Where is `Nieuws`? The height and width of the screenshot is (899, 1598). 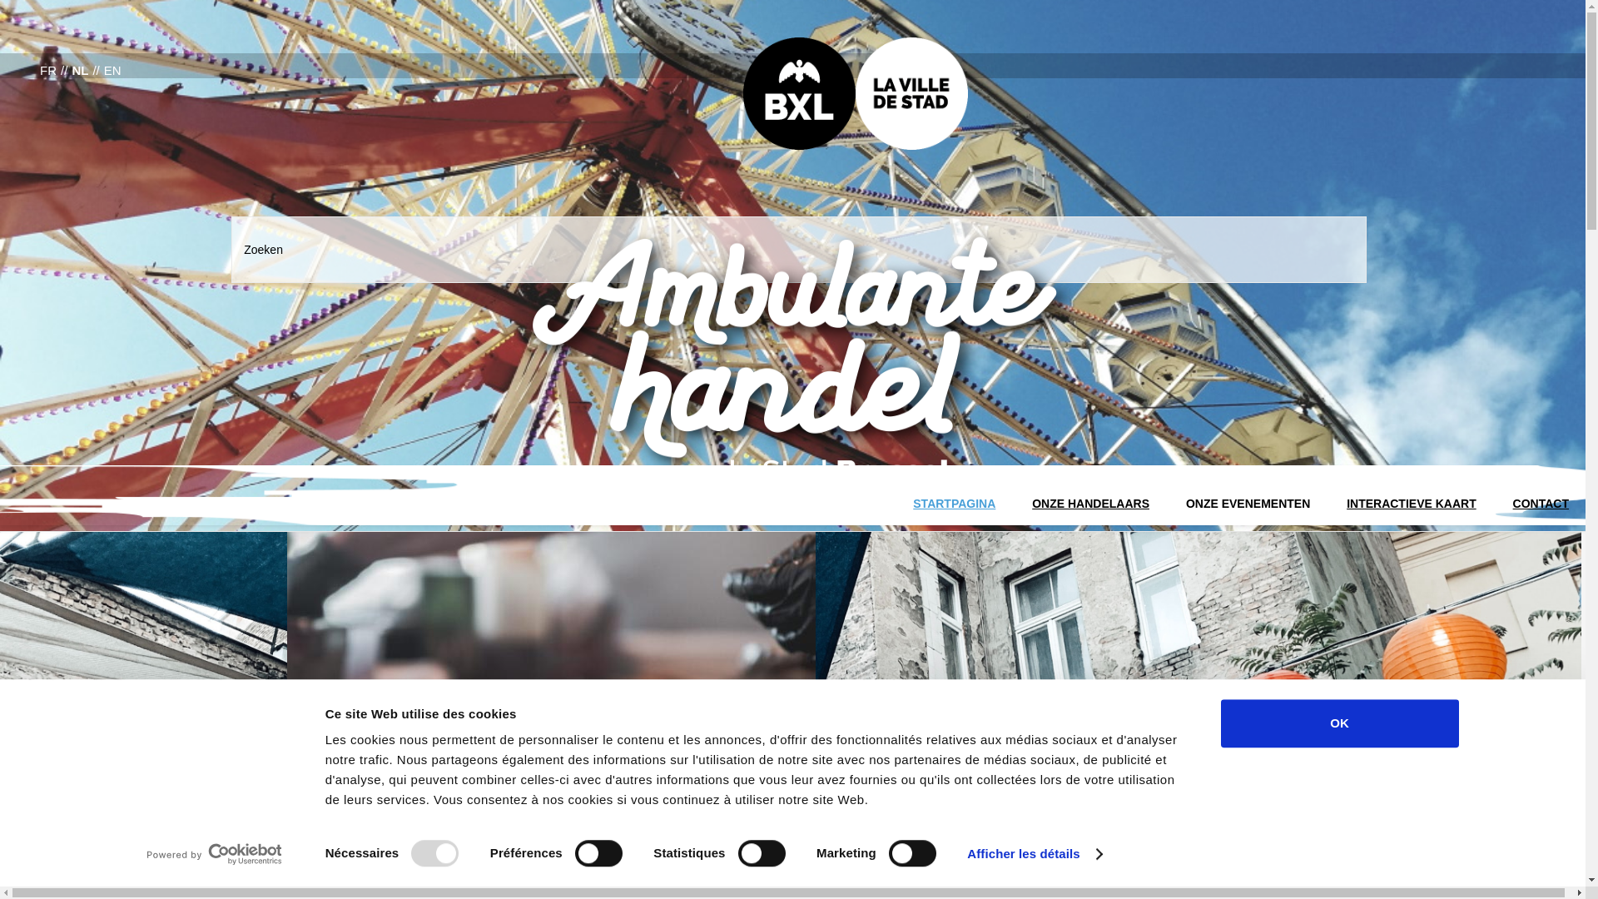 Nieuws is located at coordinates (1516, 32).